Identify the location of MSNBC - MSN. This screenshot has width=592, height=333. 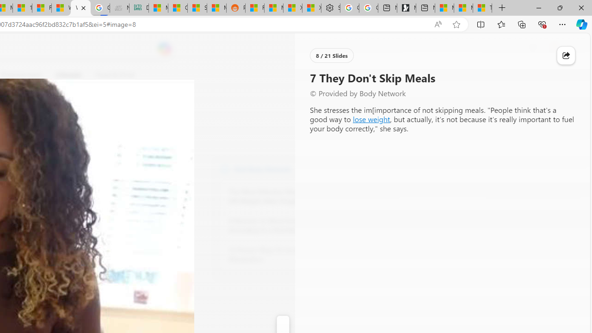
(158, 8).